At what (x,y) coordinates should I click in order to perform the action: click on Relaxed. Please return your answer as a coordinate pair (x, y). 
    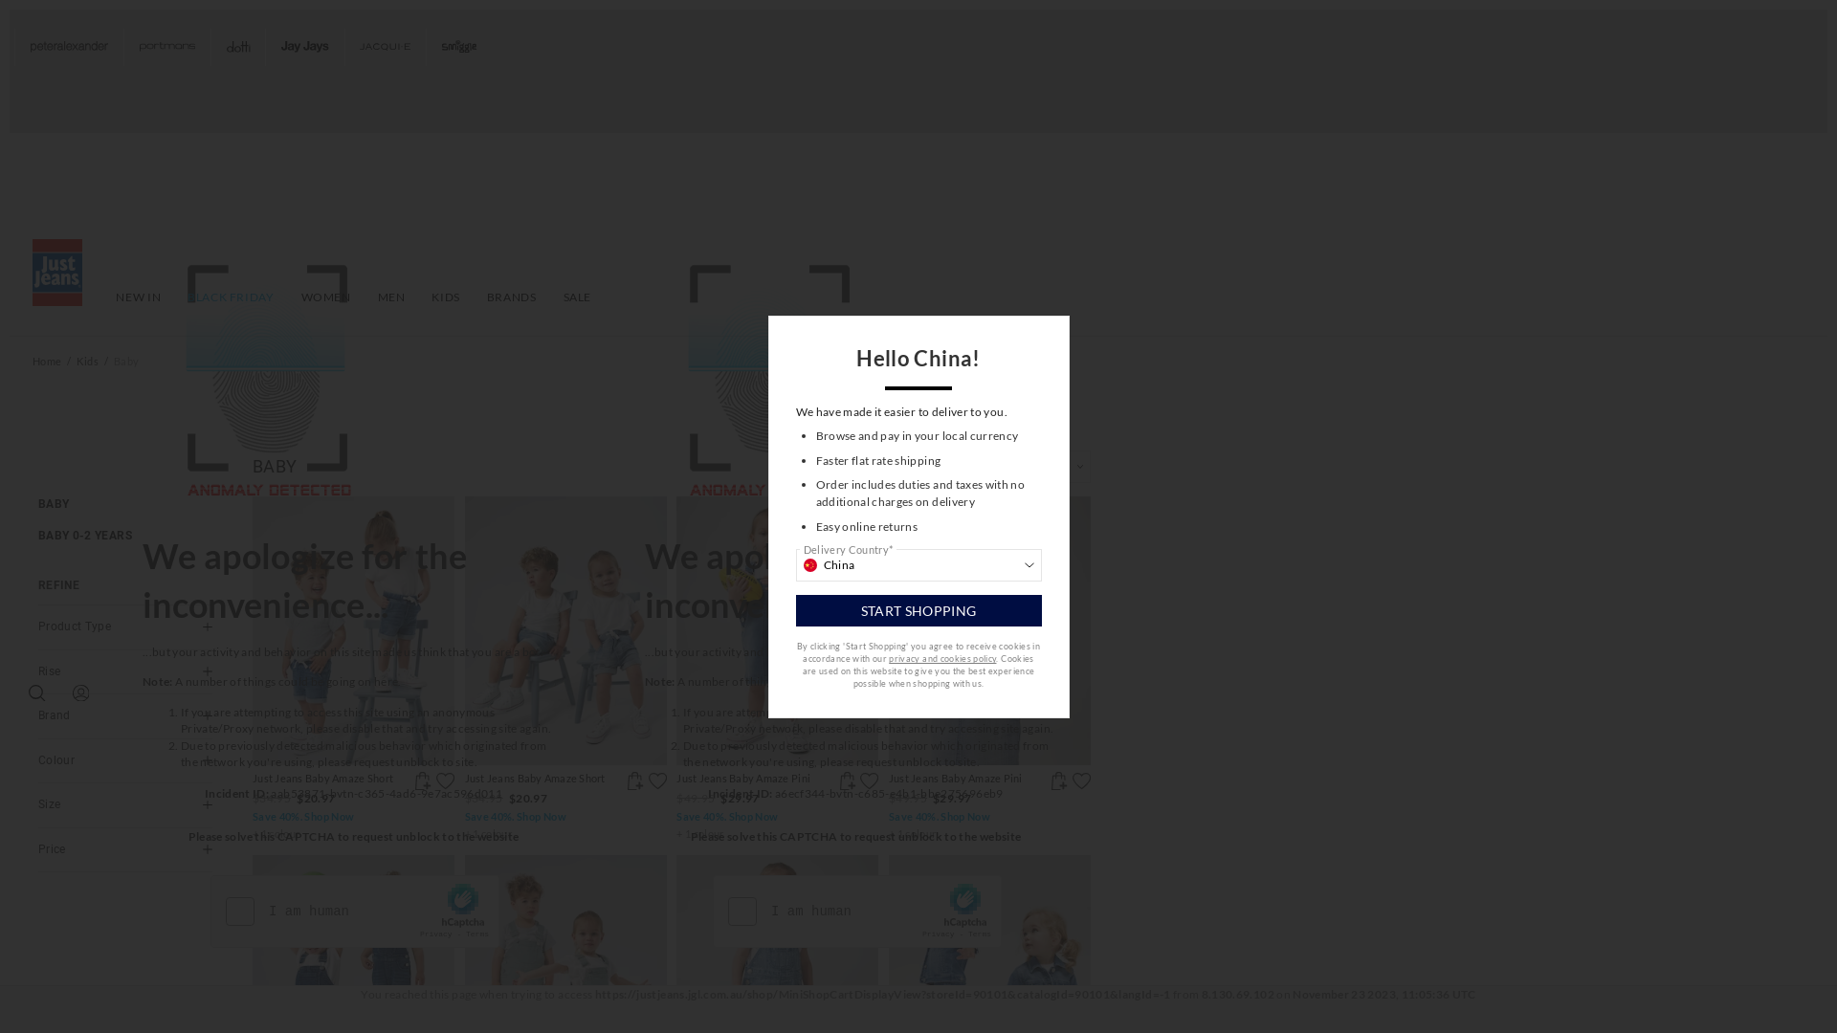
    Looking at the image, I should click on (125, 658).